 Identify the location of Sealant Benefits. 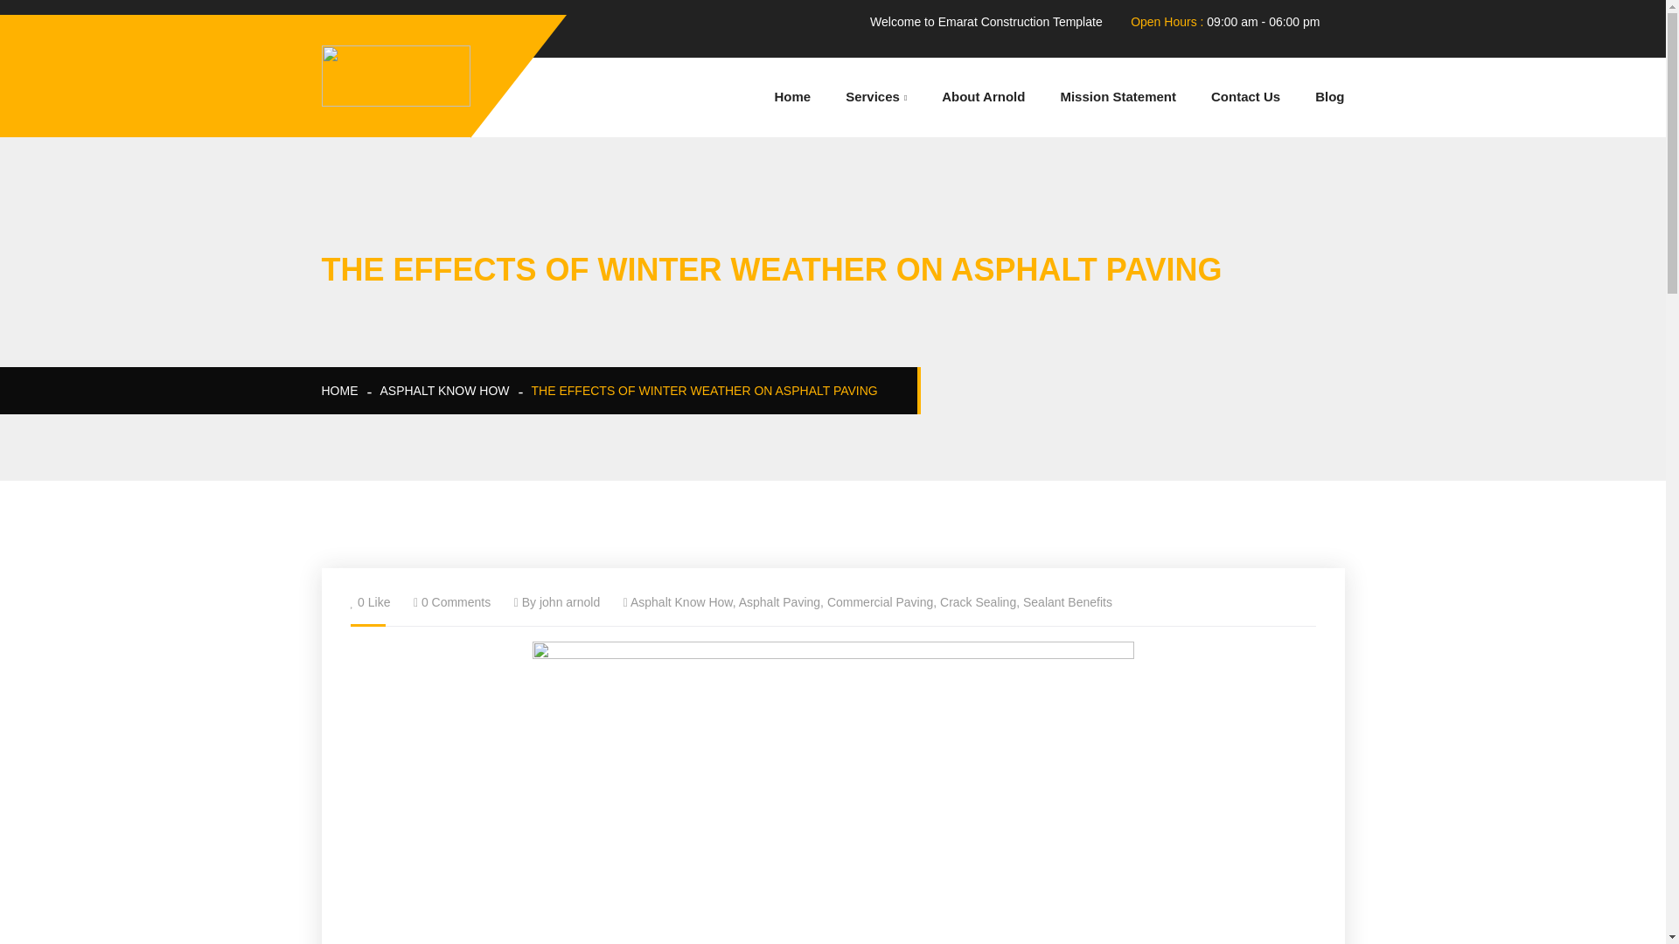
(1067, 601).